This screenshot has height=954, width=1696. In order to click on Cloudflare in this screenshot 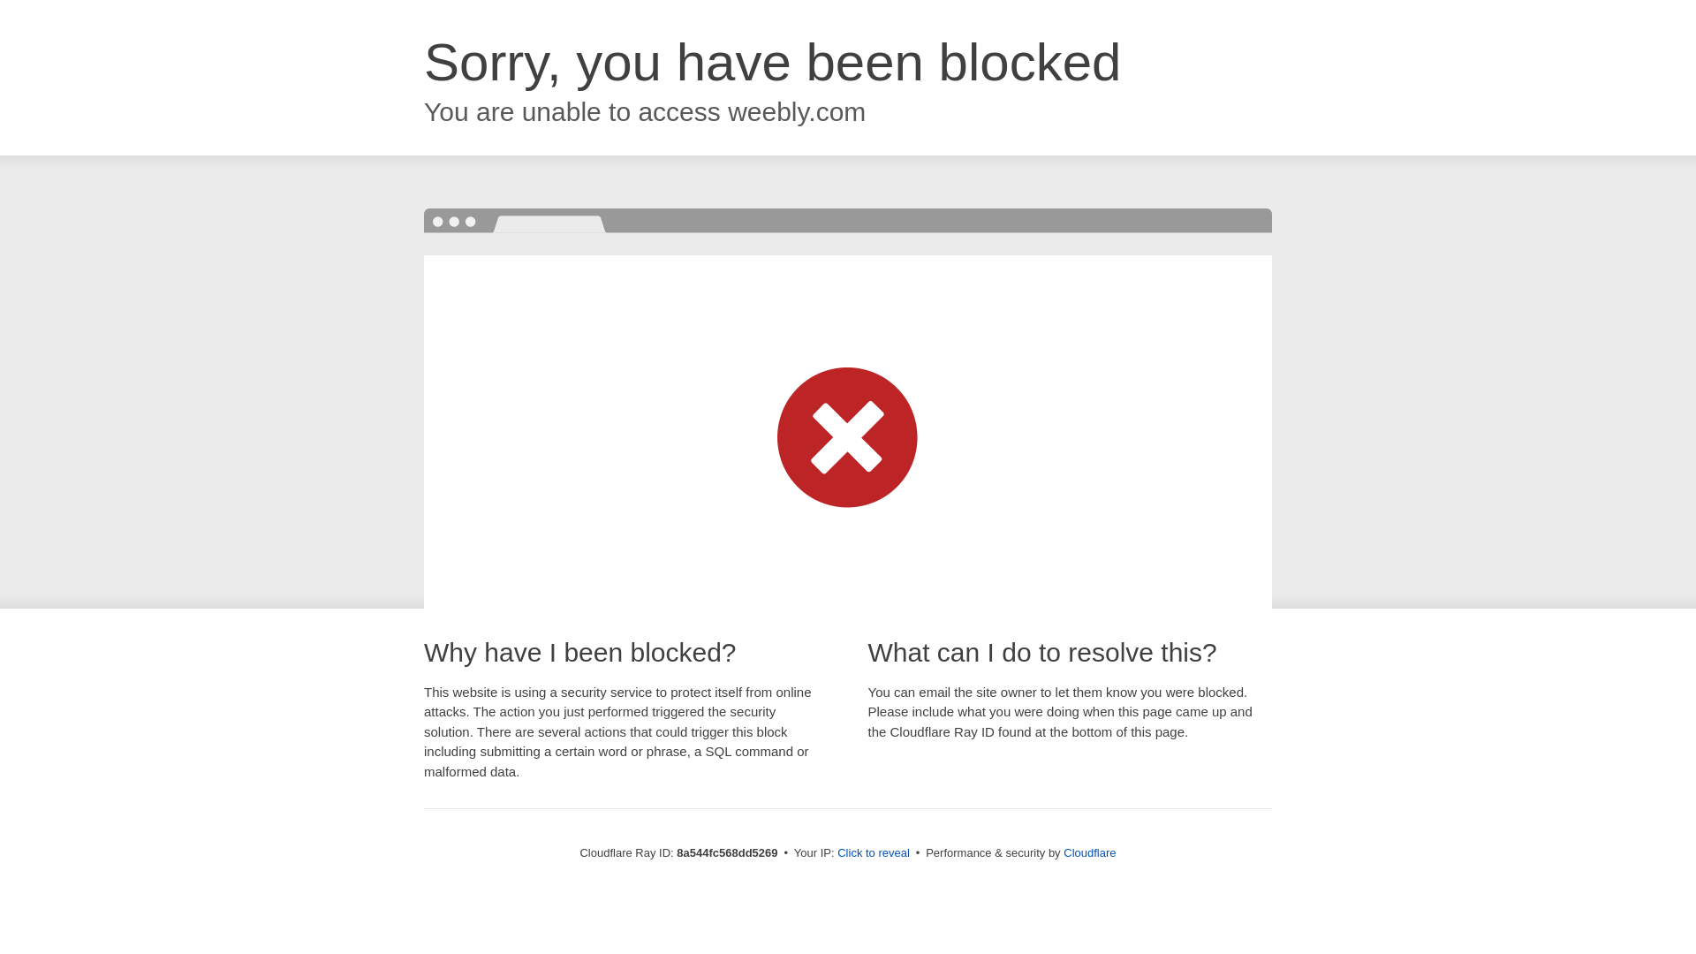, I will do `click(1089, 852)`.